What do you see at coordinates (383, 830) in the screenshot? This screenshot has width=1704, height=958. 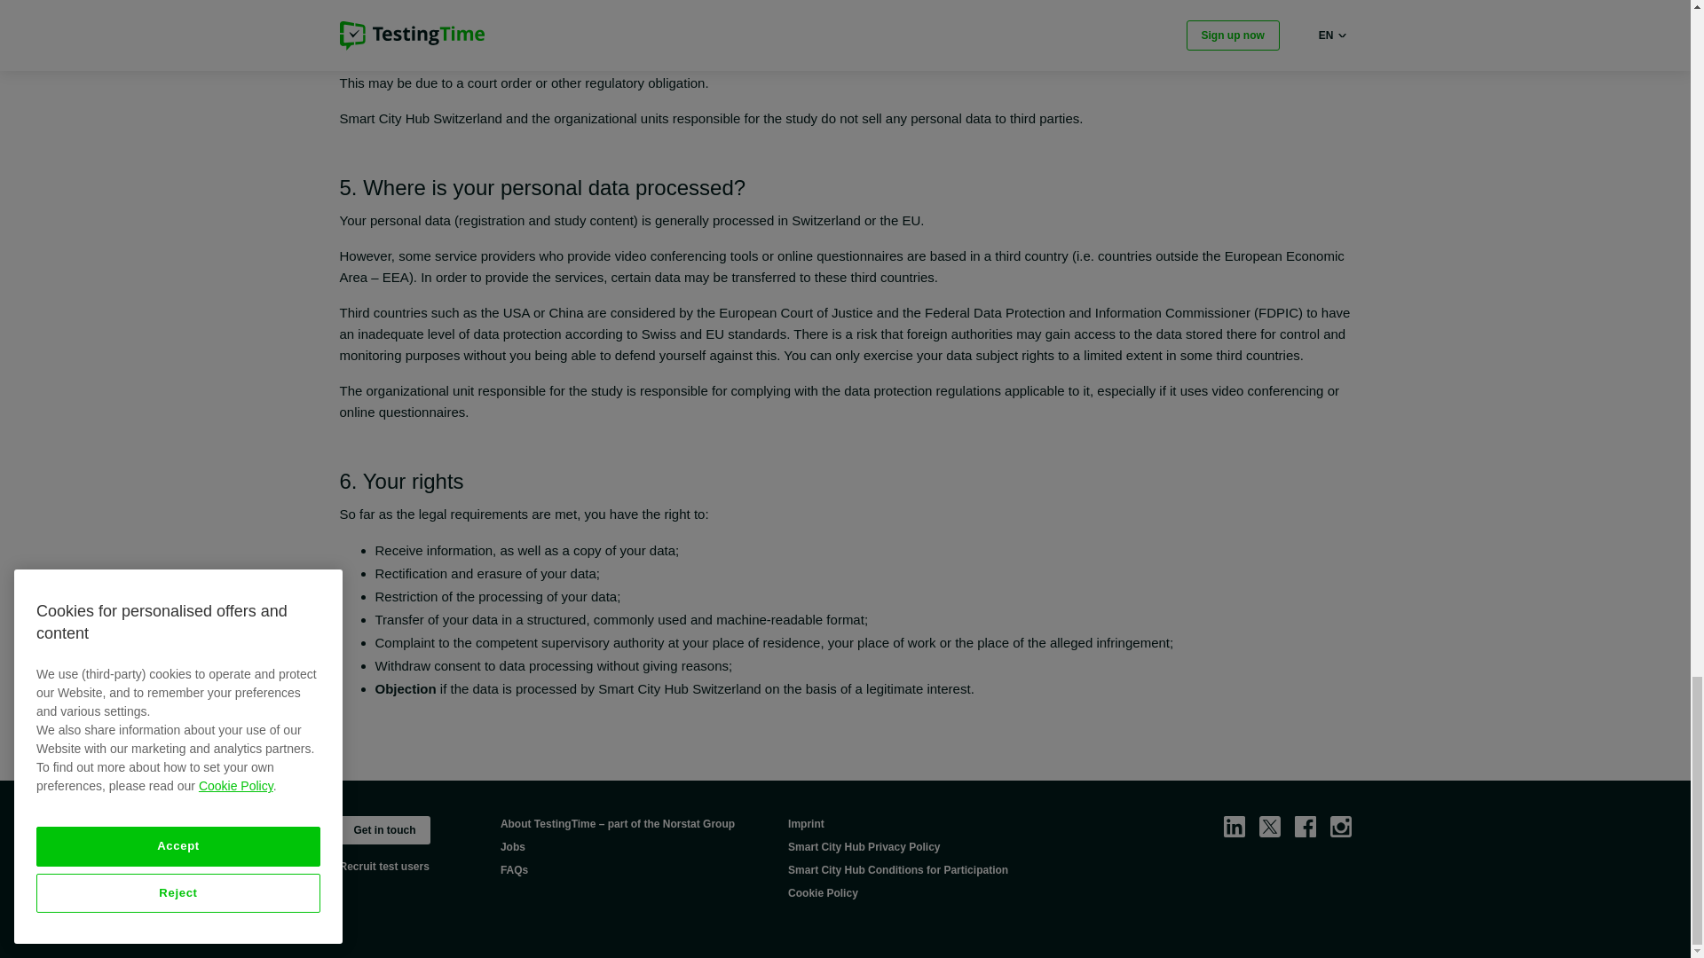 I see `Get in touch` at bounding box center [383, 830].